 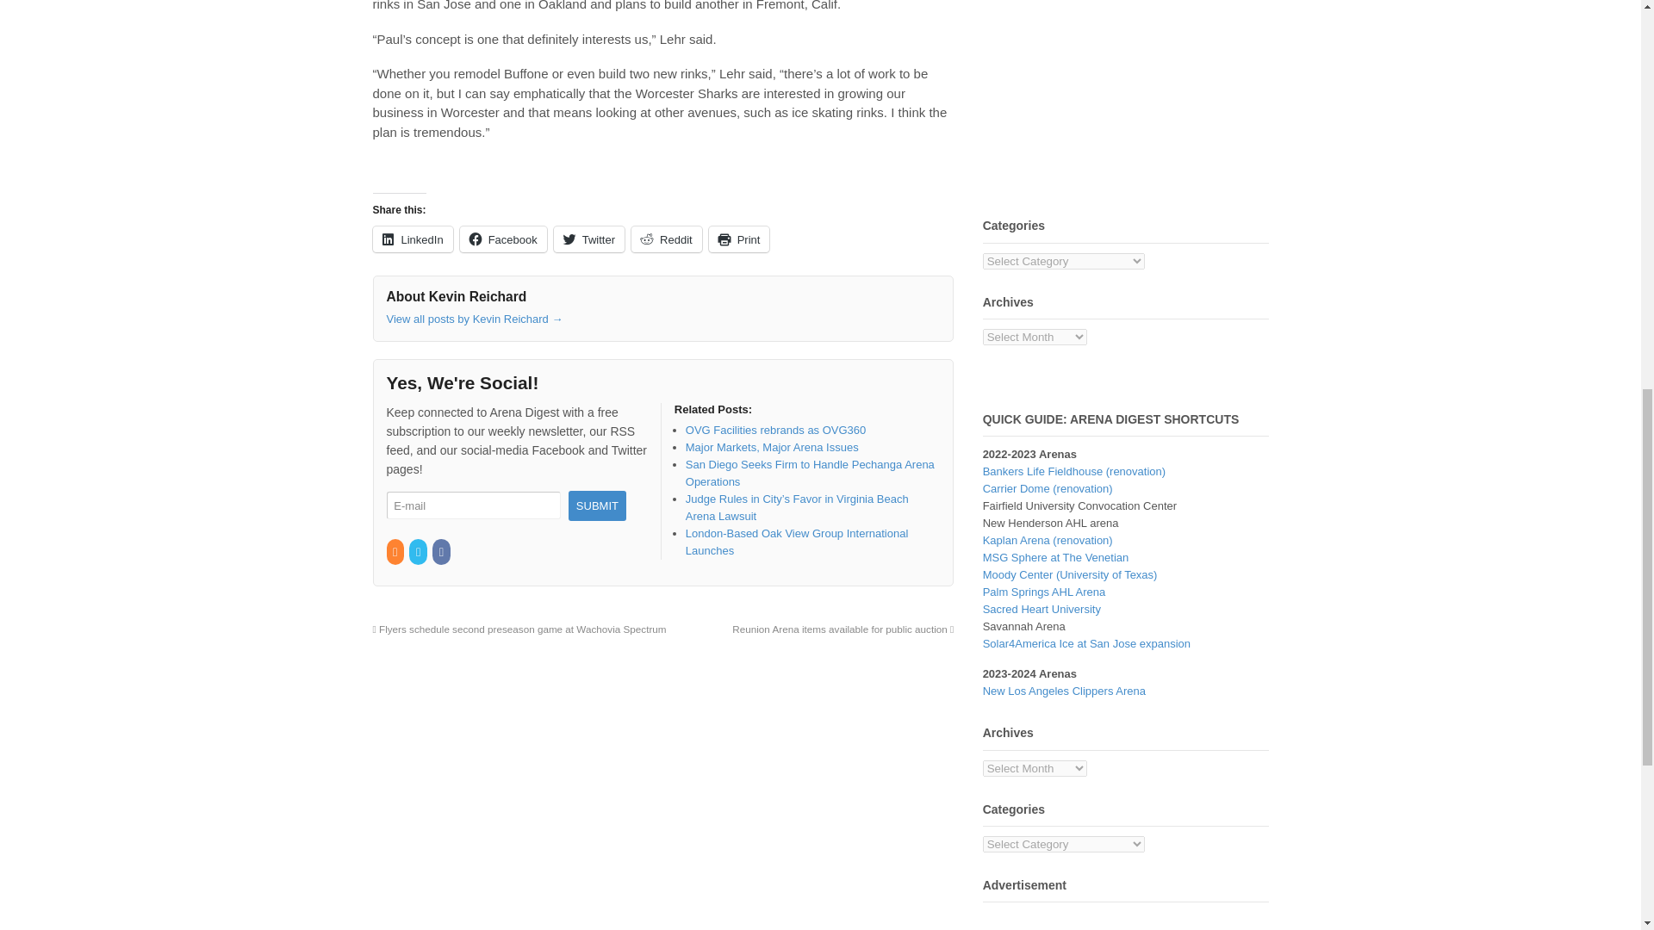 I want to click on Major Markets, Major Arena Issues, so click(x=772, y=447).